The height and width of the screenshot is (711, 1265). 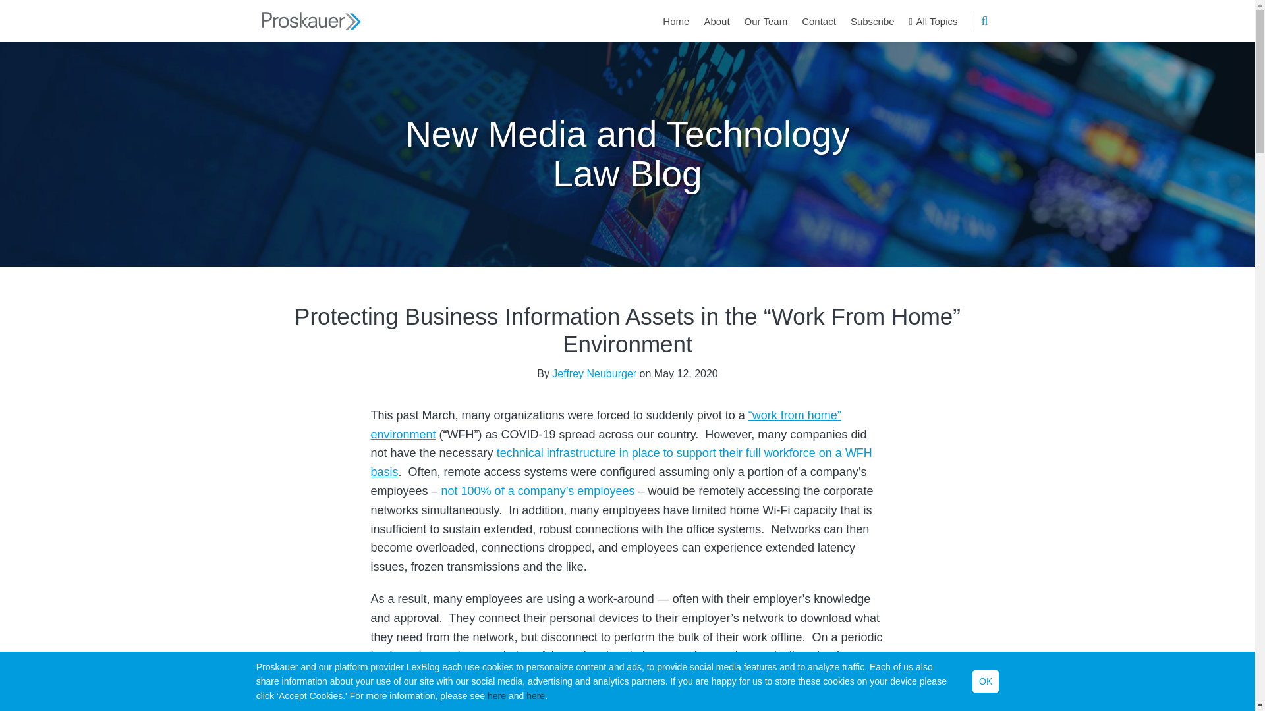 What do you see at coordinates (627, 153) in the screenshot?
I see `New Media and Technology Law Blog` at bounding box center [627, 153].